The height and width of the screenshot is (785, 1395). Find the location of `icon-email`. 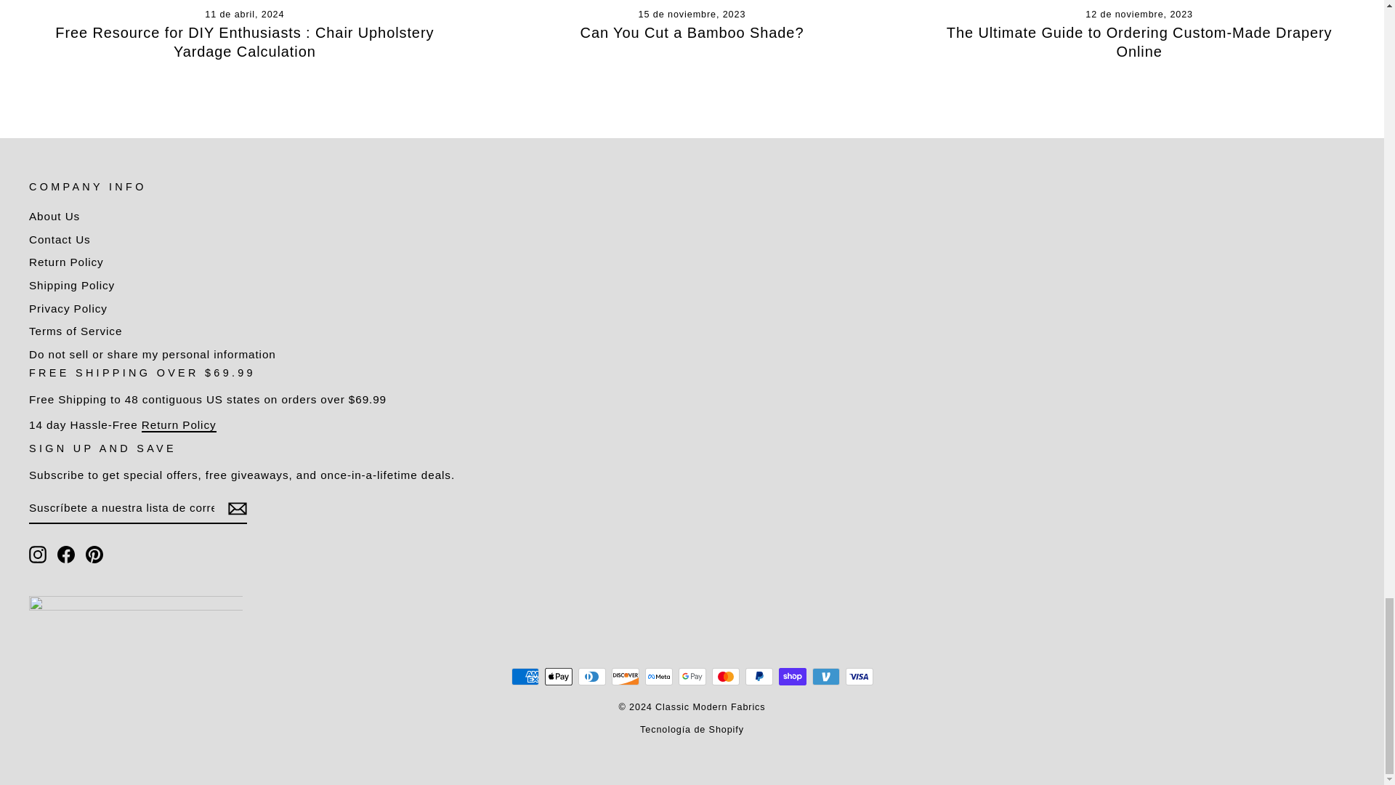

icon-email is located at coordinates (237, 508).